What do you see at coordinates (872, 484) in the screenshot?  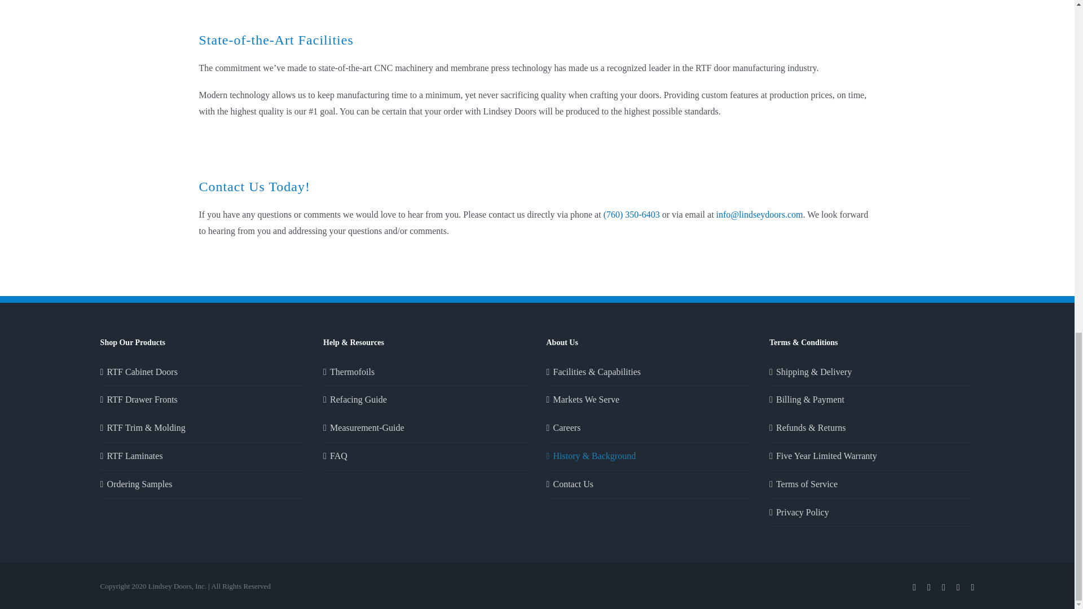 I see `Terms of Service` at bounding box center [872, 484].